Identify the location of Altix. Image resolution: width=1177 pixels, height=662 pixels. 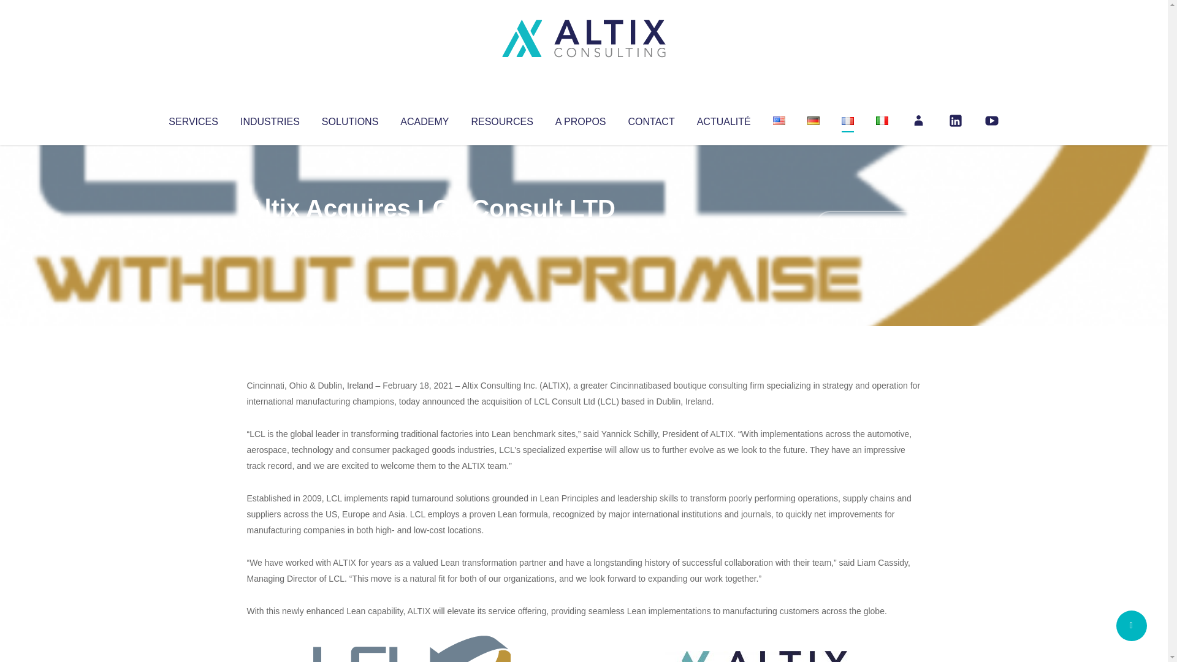
(270, 233).